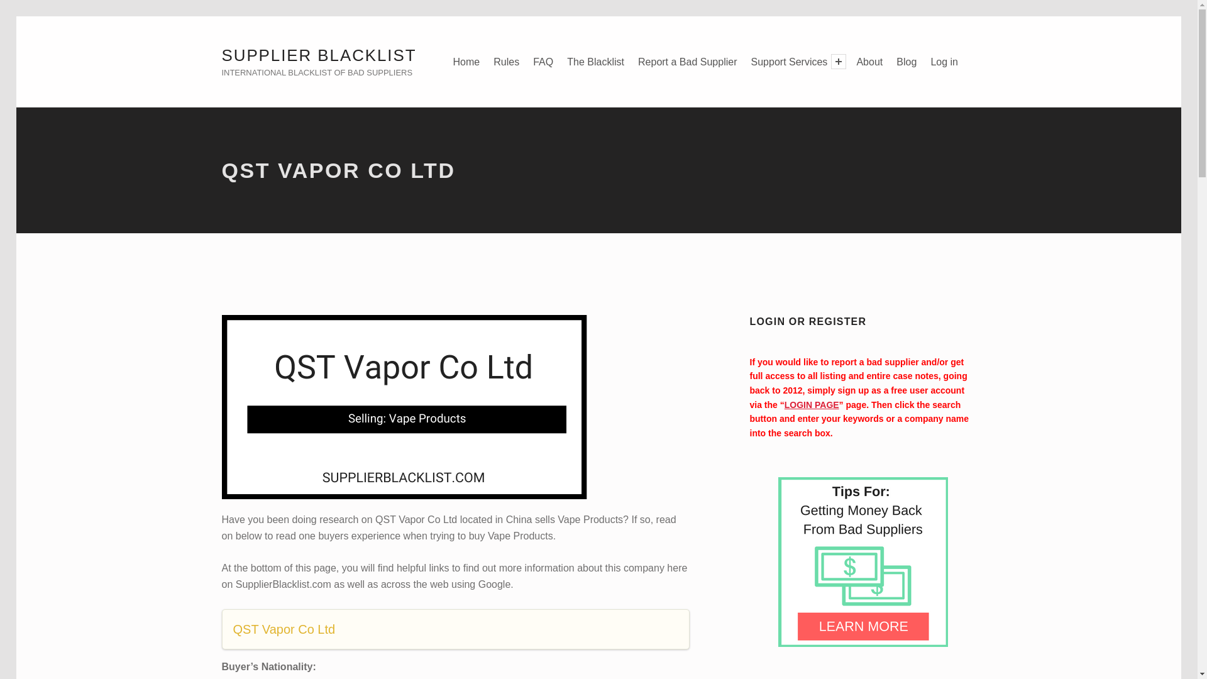 This screenshot has width=1207, height=679. I want to click on Log in, so click(944, 62).